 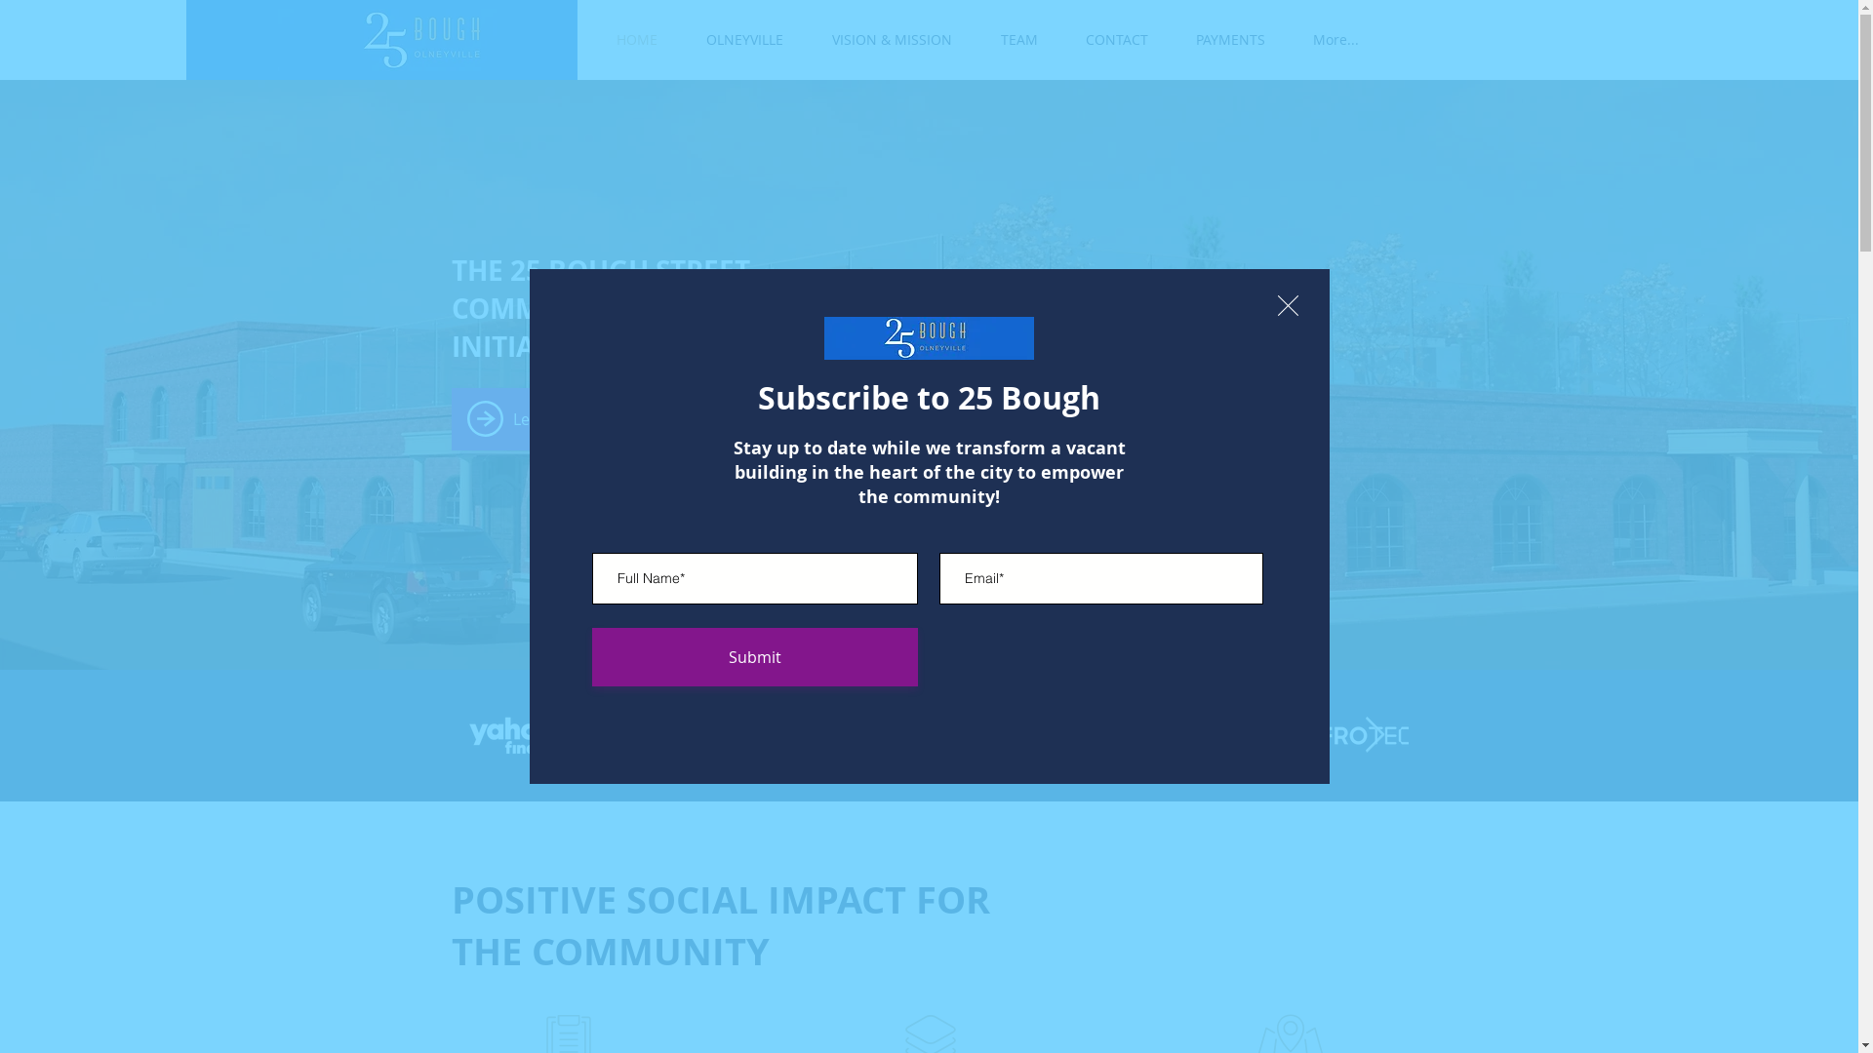 I want to click on PAYMENTS, so click(x=1231, y=40).